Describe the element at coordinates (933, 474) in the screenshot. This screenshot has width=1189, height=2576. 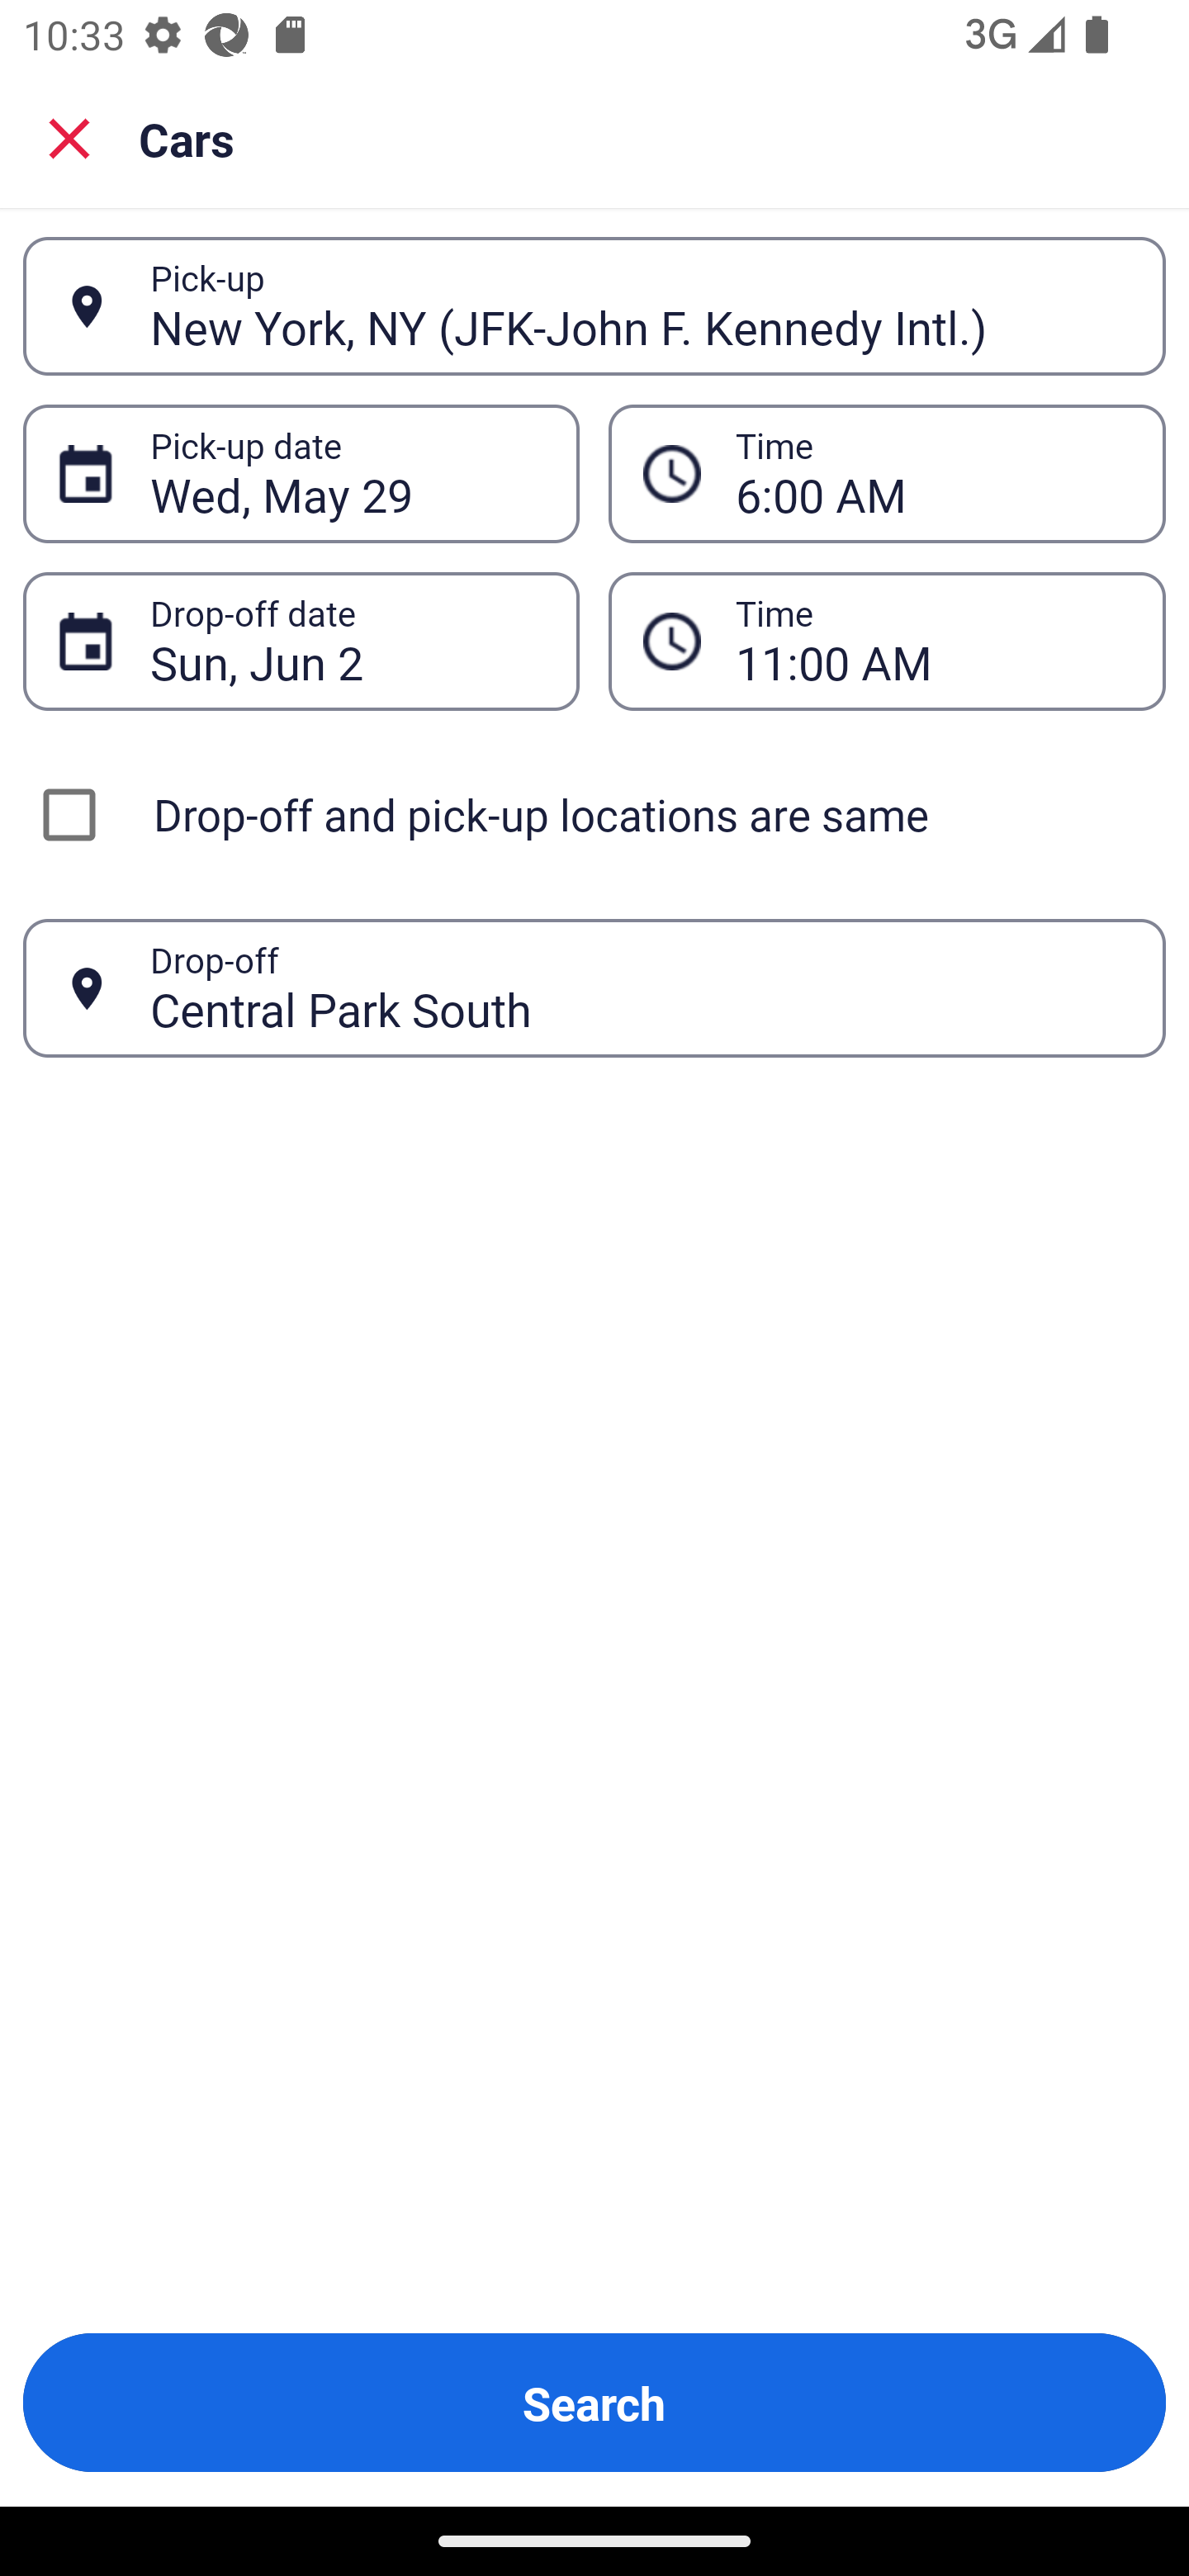
I see `6:00 AM` at that location.